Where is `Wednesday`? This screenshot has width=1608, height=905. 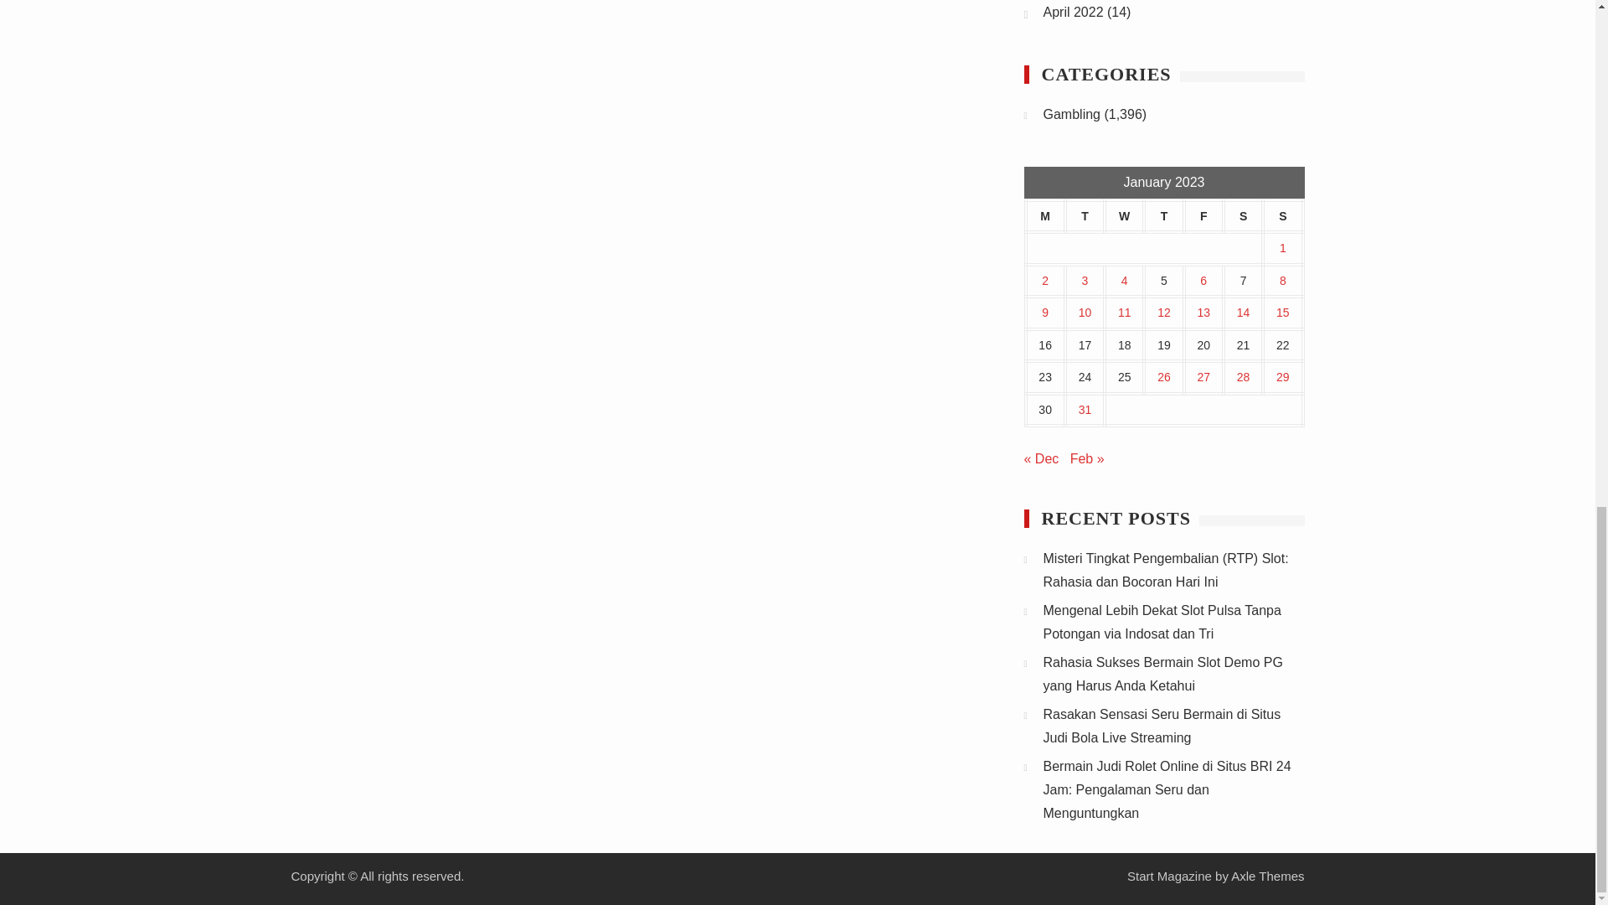 Wednesday is located at coordinates (1124, 216).